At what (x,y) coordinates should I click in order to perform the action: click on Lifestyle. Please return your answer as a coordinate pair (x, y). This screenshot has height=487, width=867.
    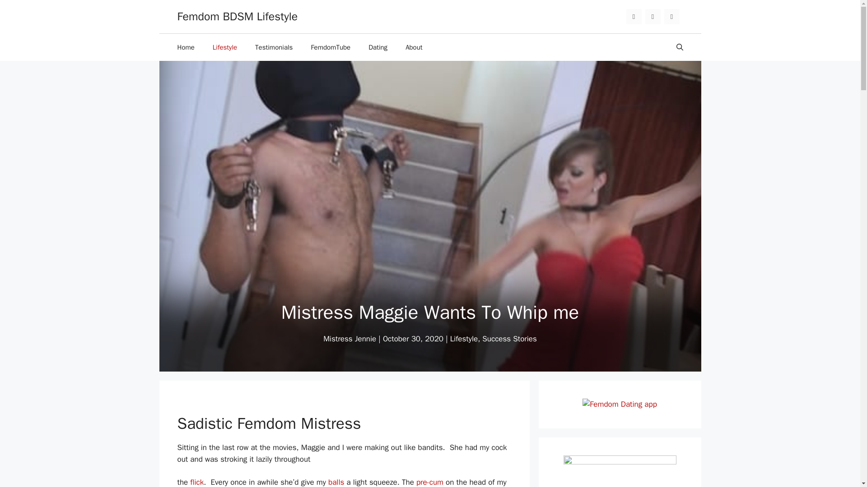
    Looking at the image, I should click on (225, 47).